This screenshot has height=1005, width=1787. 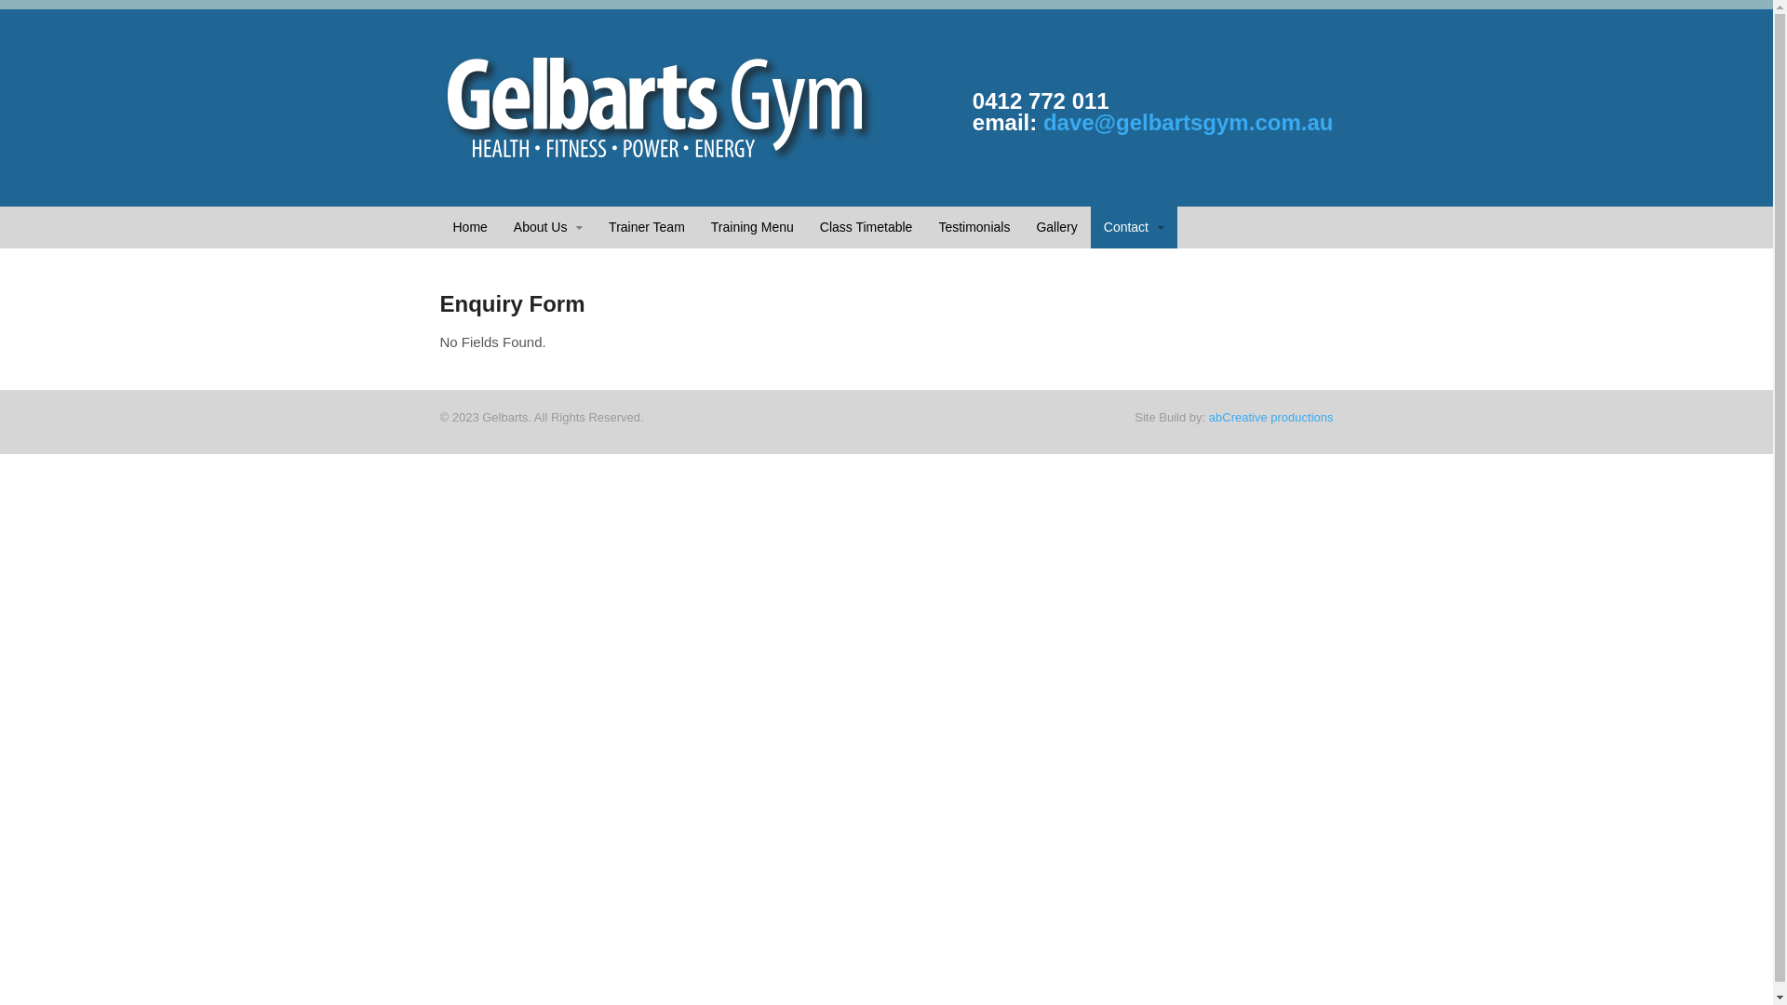 I want to click on Contact, so click(x=1134, y=227).